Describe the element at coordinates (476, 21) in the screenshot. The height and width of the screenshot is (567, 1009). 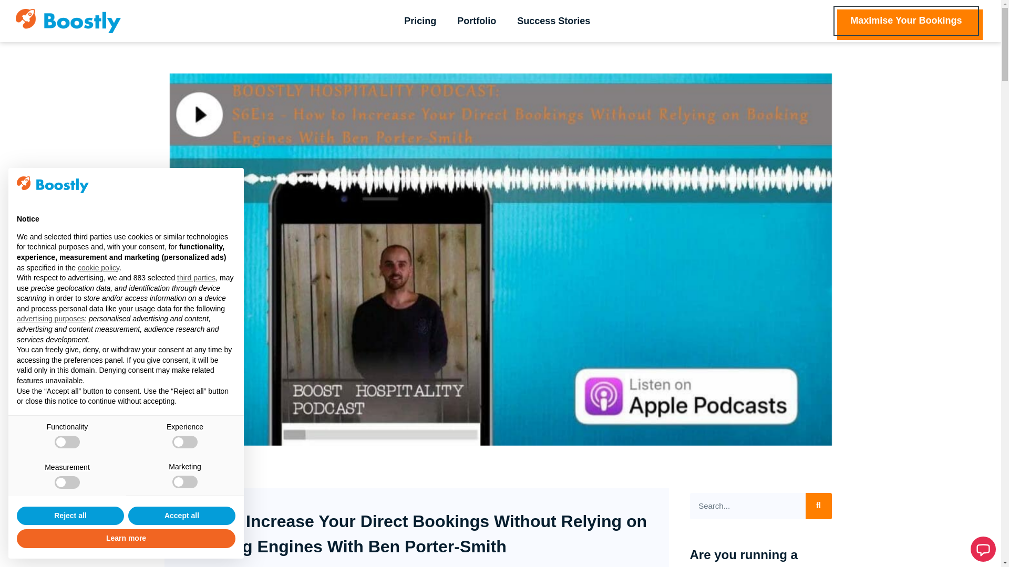
I see `Portfolio` at that location.